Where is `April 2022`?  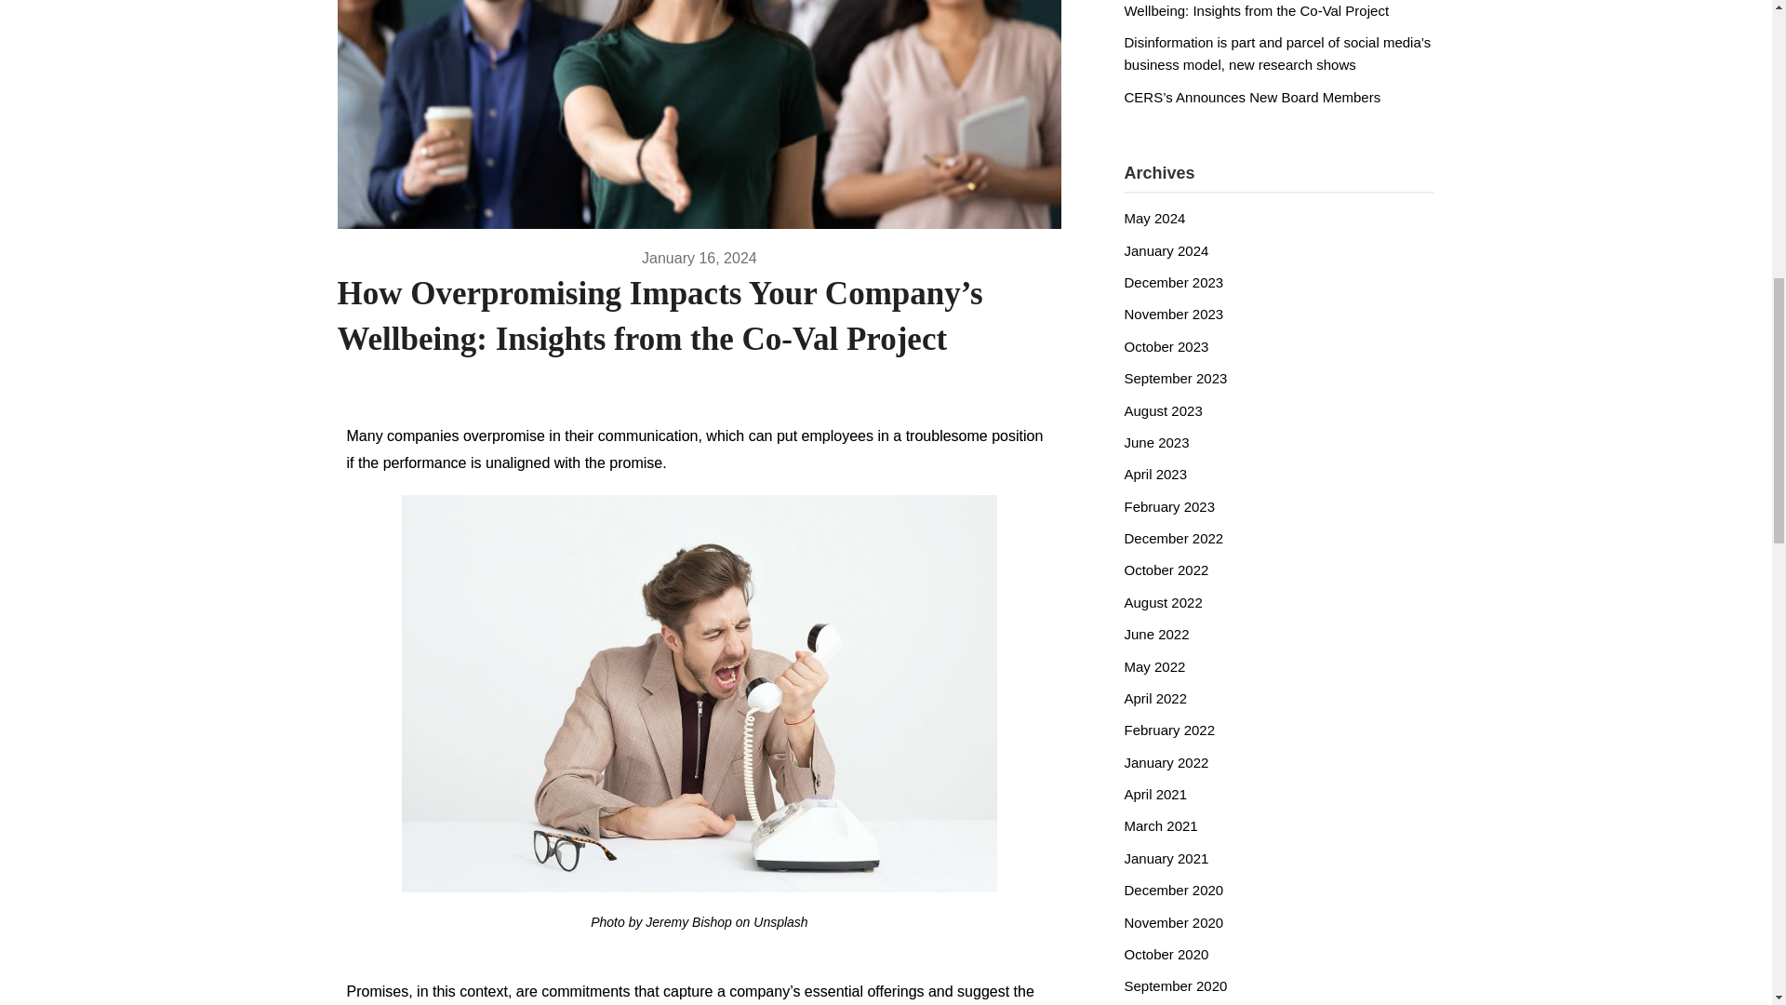
April 2022 is located at coordinates (1155, 698).